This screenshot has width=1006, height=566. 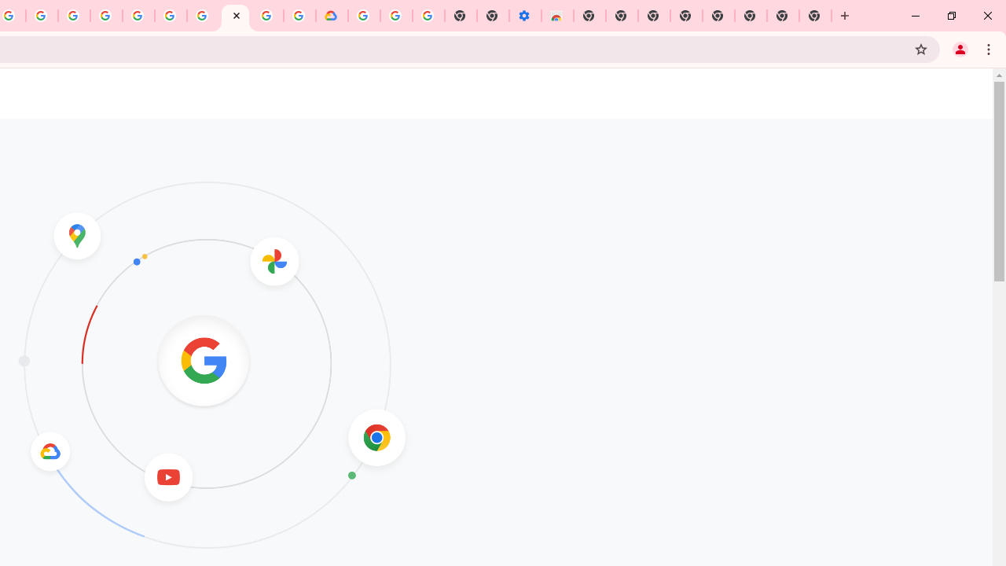 I want to click on You, so click(x=960, y=49).